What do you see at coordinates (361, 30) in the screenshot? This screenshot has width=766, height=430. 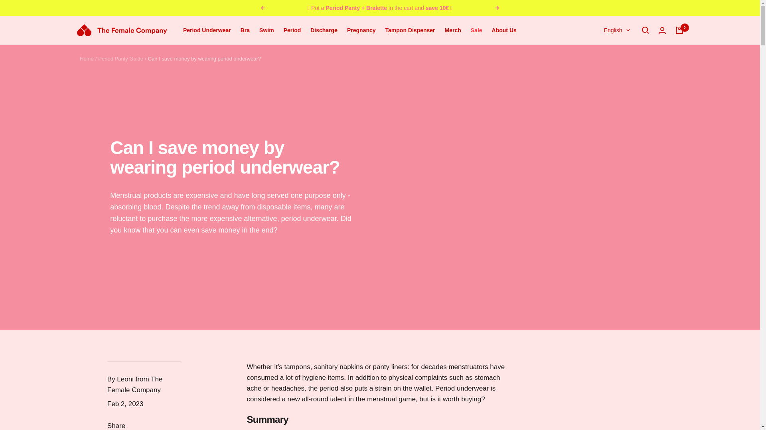 I see `Pregnancy` at bounding box center [361, 30].